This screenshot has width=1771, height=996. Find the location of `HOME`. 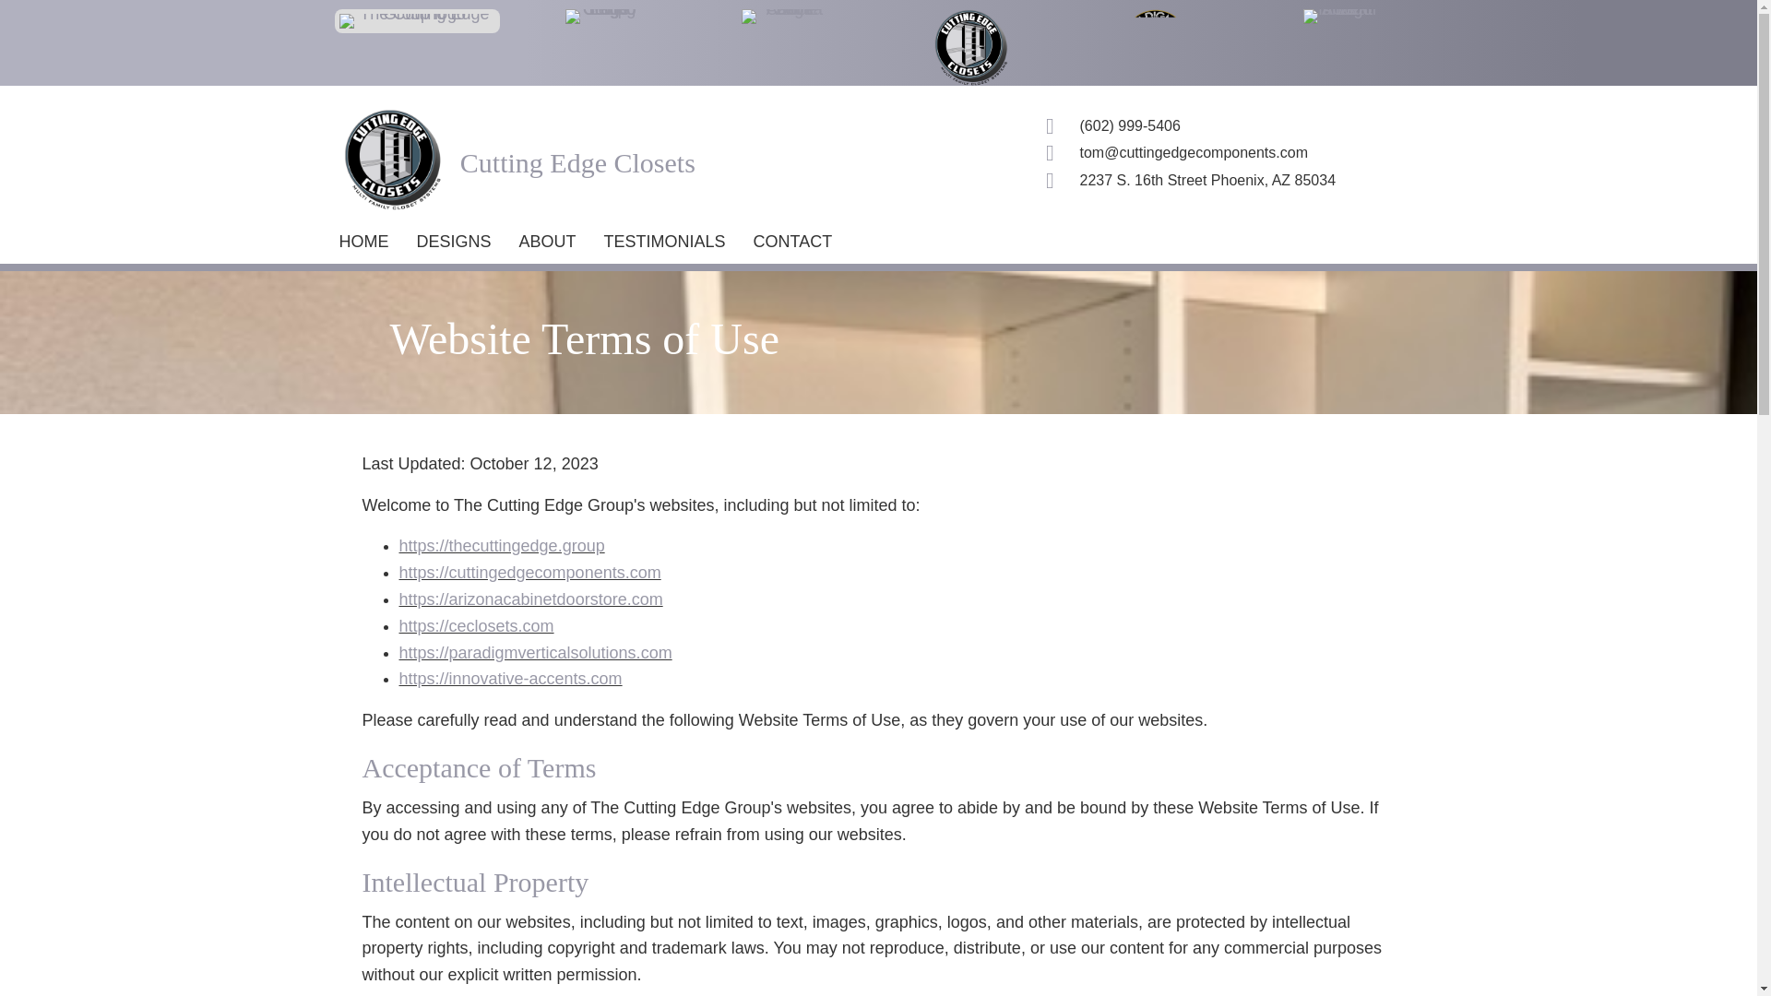

HOME is located at coordinates (363, 242).